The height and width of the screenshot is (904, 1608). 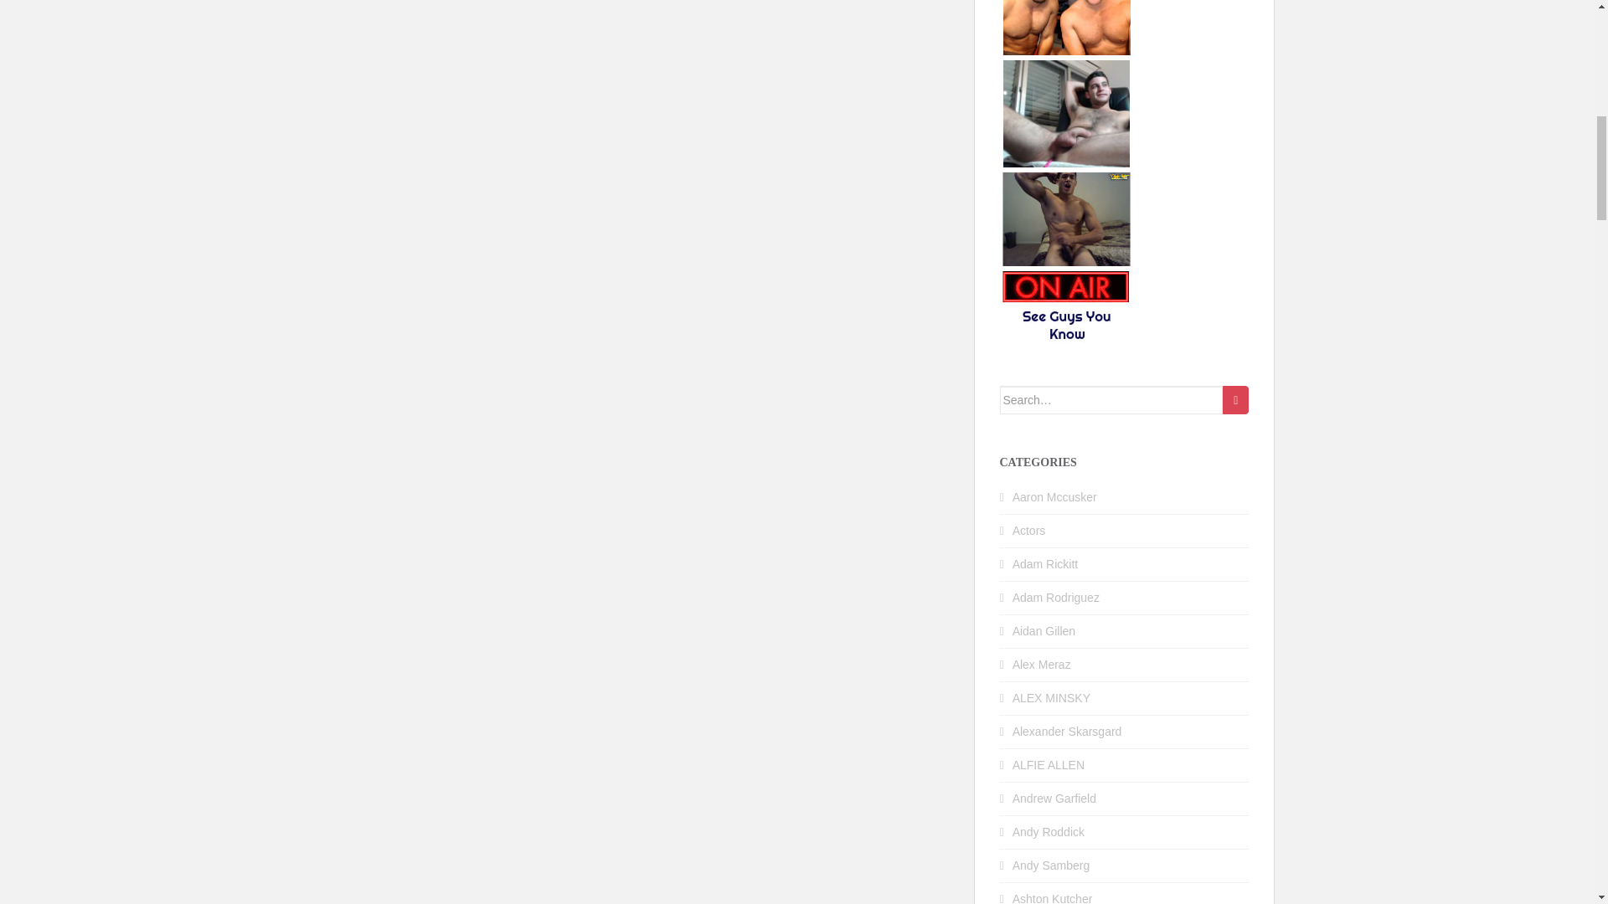 I want to click on Andy Samberg, so click(x=1051, y=865).